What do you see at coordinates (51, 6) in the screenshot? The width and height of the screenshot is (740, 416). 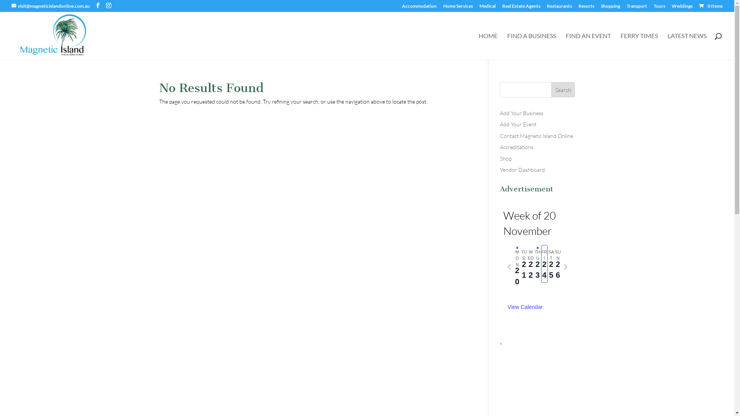 I see `visit@magneticislandonline.com.au` at bounding box center [51, 6].